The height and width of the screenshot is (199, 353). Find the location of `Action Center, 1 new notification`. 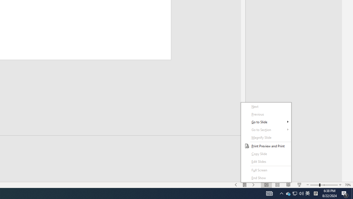

Action Center, 1 new notification is located at coordinates (345, 193).